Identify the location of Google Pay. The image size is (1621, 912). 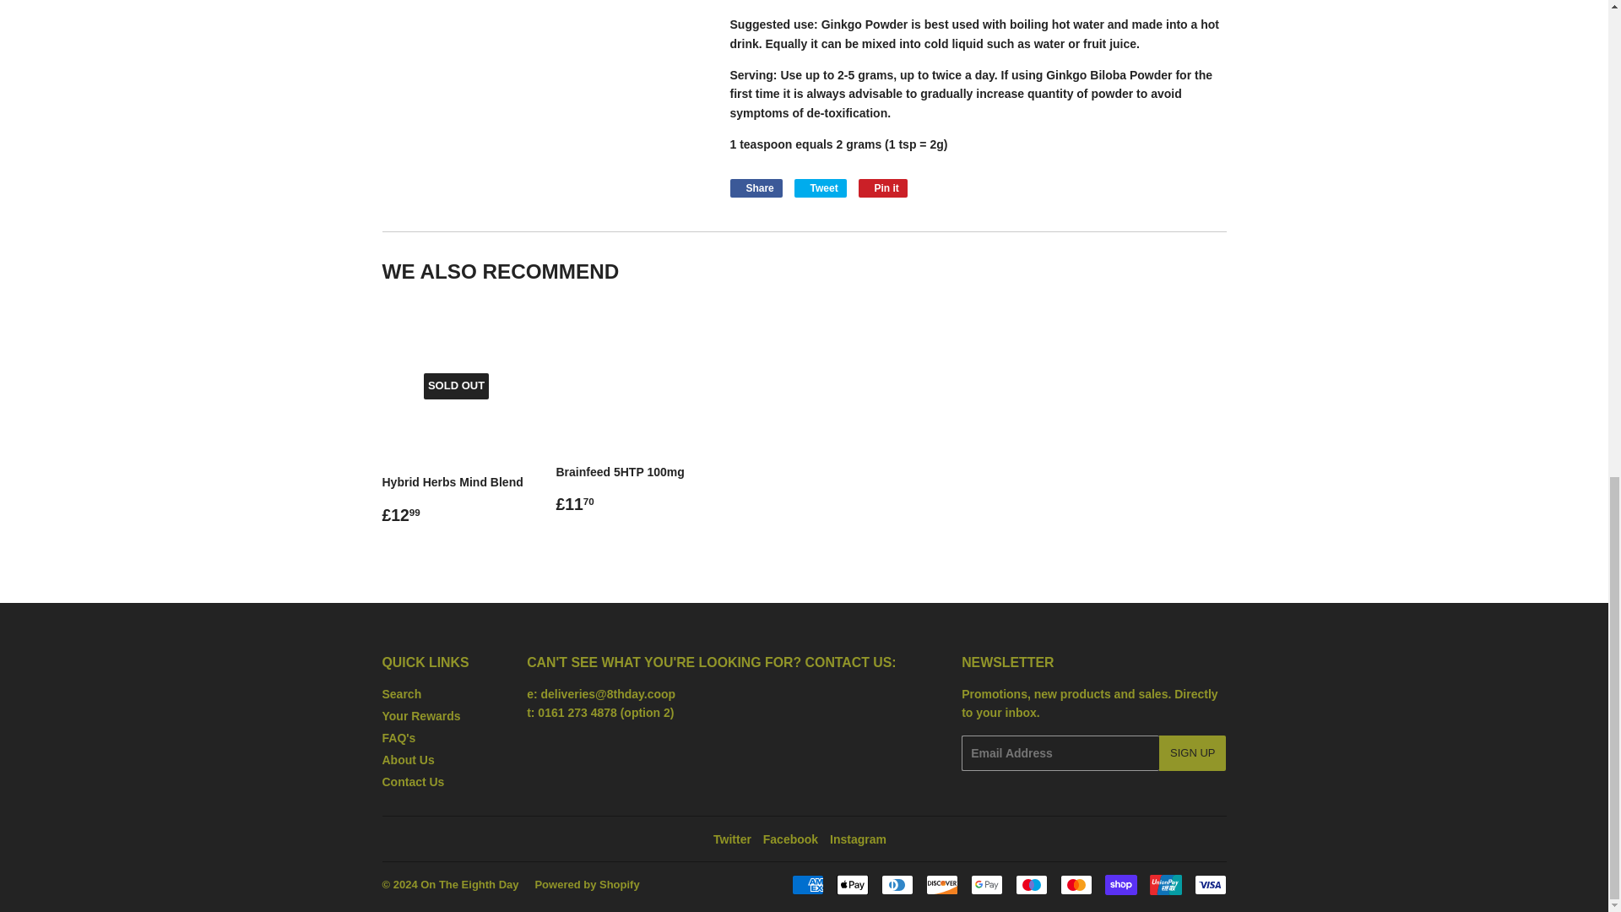
(987, 884).